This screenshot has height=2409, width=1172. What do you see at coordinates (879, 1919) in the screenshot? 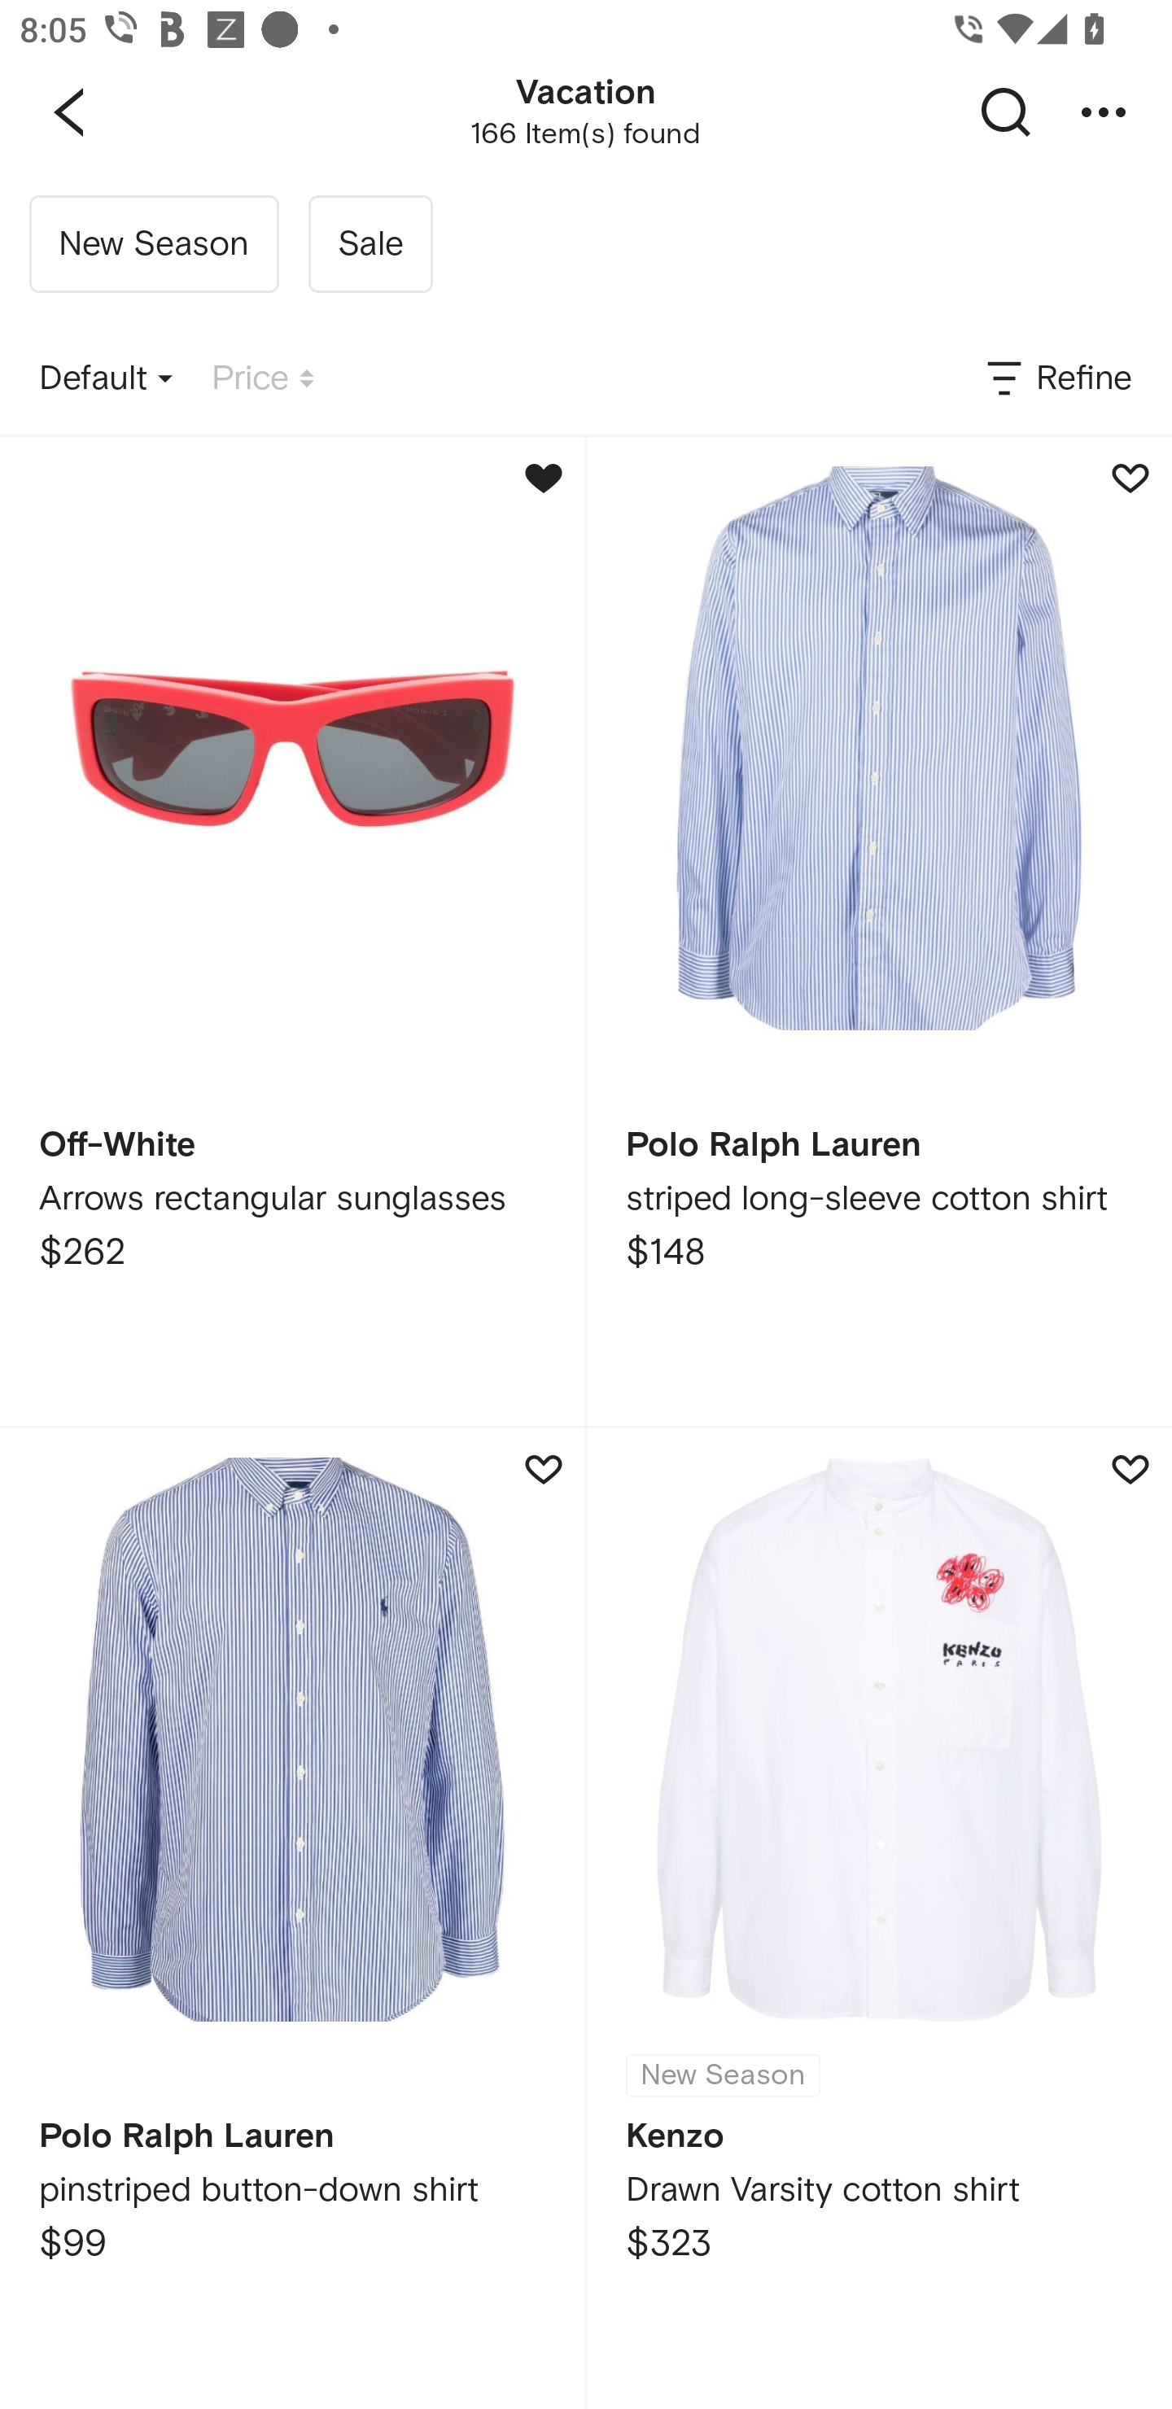
I see `New Season Kenzo Drawn Varsity cotton shirt $323` at bounding box center [879, 1919].